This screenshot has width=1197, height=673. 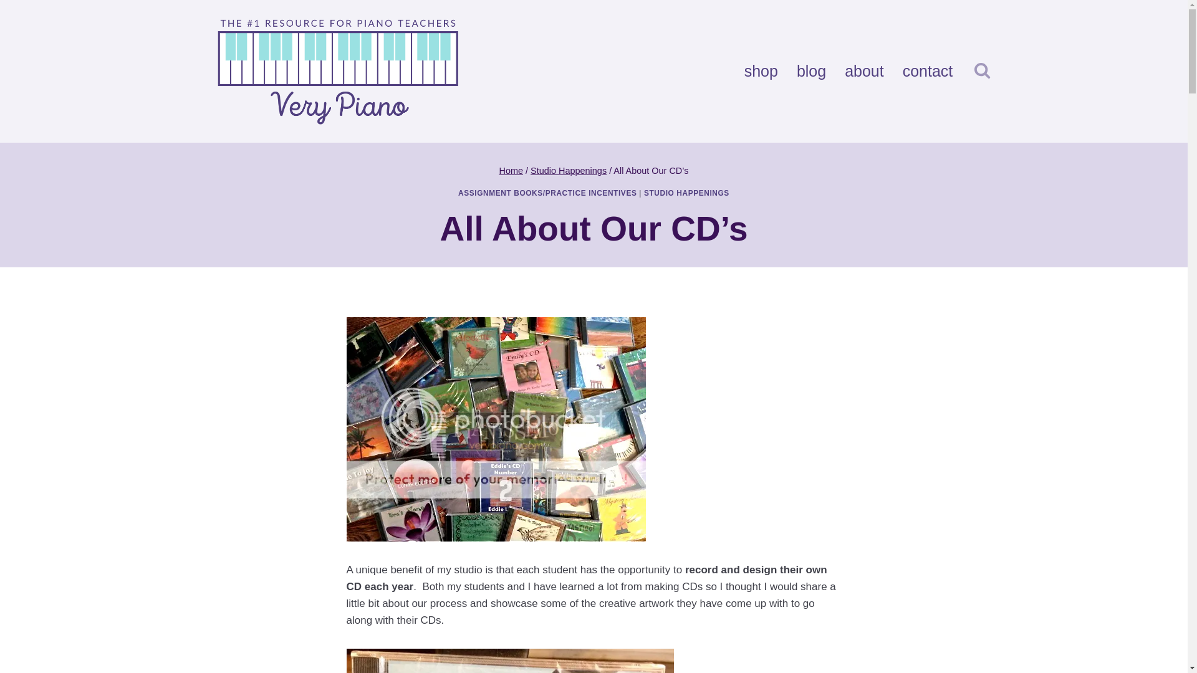 What do you see at coordinates (812, 71) in the screenshot?
I see `blog` at bounding box center [812, 71].